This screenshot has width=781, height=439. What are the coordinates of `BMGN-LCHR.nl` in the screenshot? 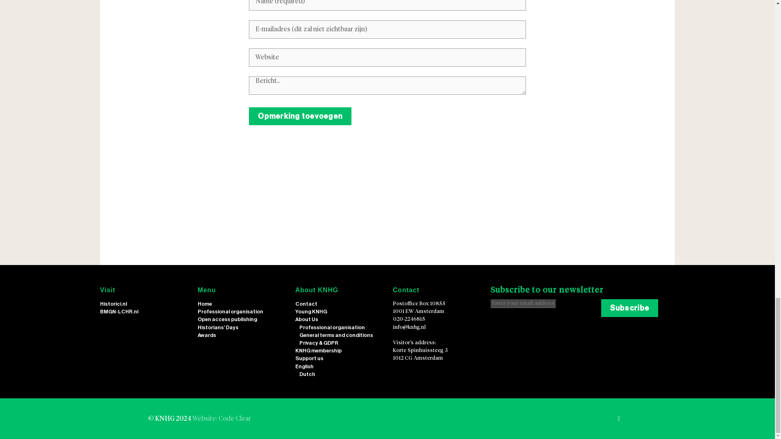 It's located at (119, 311).